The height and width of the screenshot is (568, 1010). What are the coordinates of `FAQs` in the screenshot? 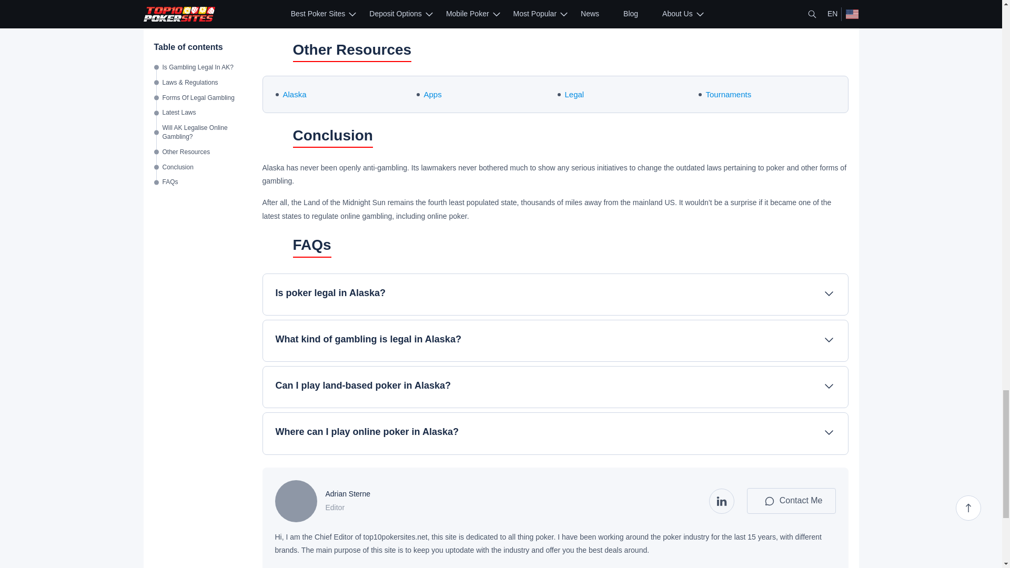 It's located at (275, 247).